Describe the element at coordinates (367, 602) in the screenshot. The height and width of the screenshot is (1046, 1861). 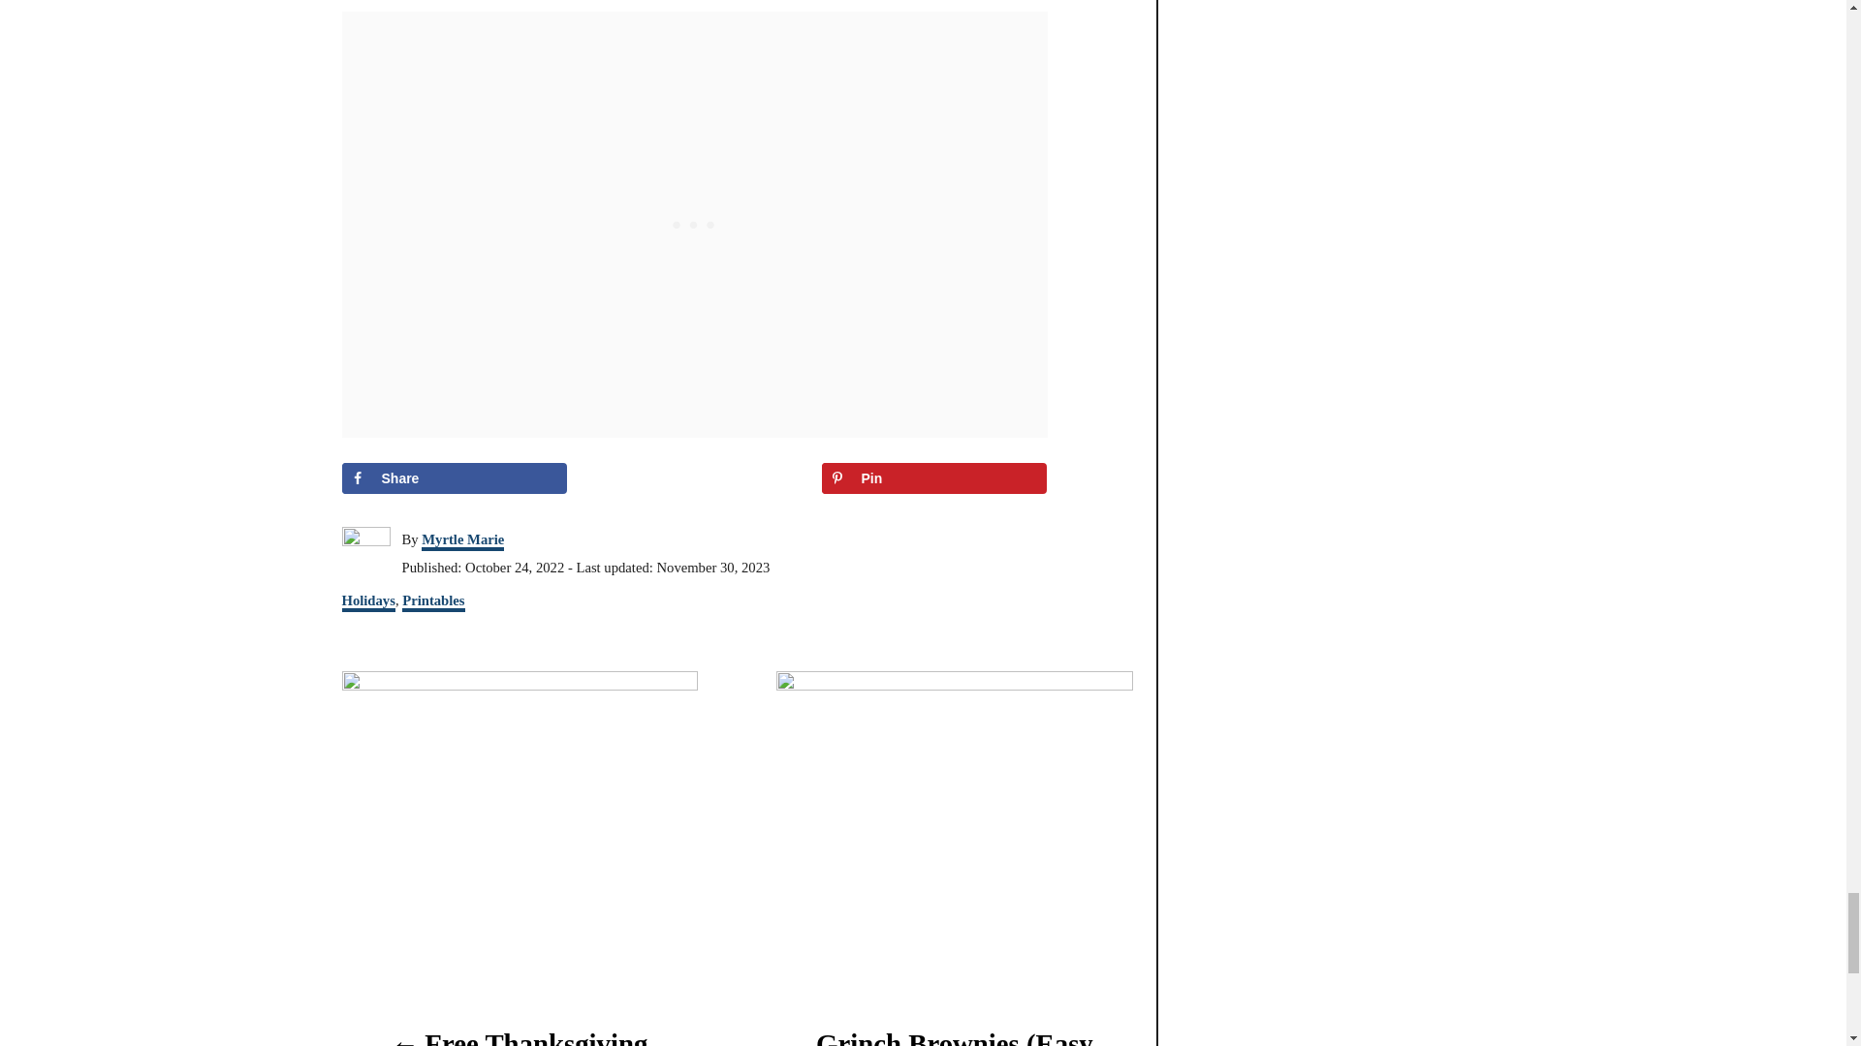
I see `Holidays` at that location.